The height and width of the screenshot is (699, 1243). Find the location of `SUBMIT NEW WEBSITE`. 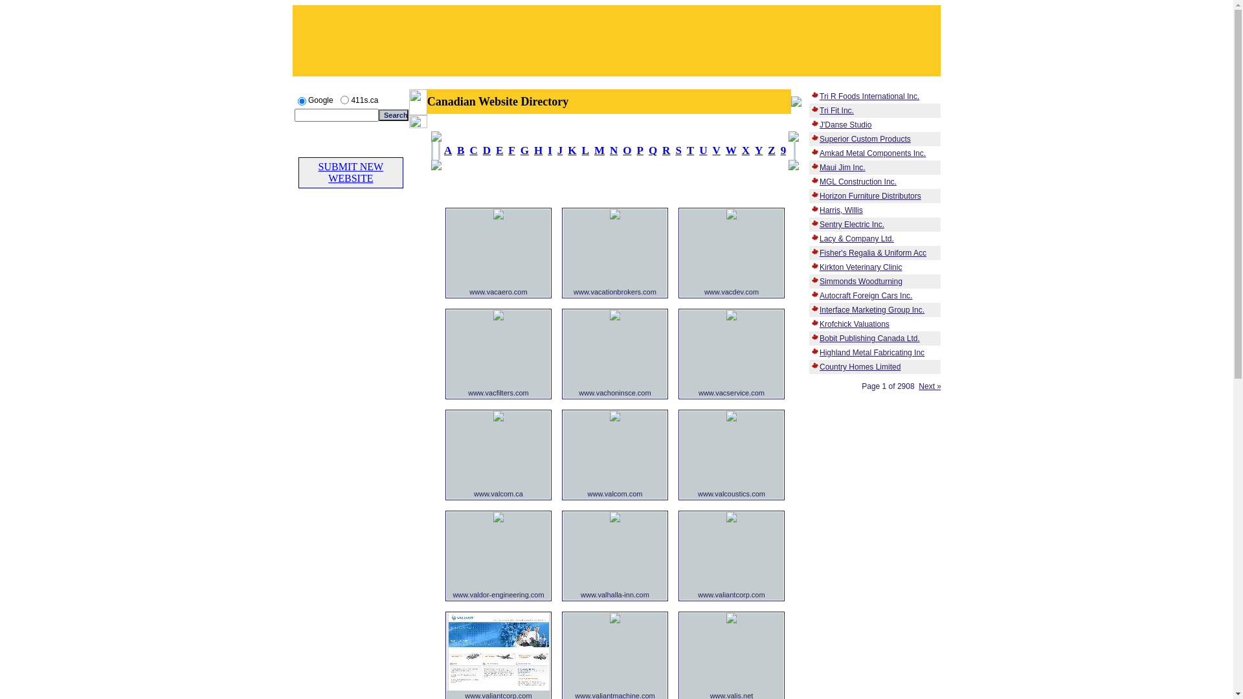

SUBMIT NEW WEBSITE is located at coordinates (351, 172).